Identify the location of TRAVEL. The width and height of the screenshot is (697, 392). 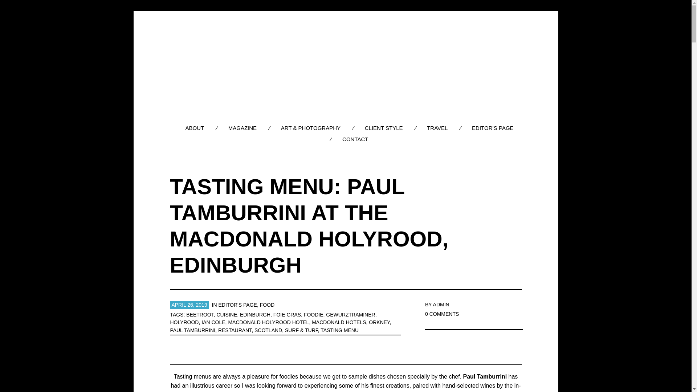
(437, 128).